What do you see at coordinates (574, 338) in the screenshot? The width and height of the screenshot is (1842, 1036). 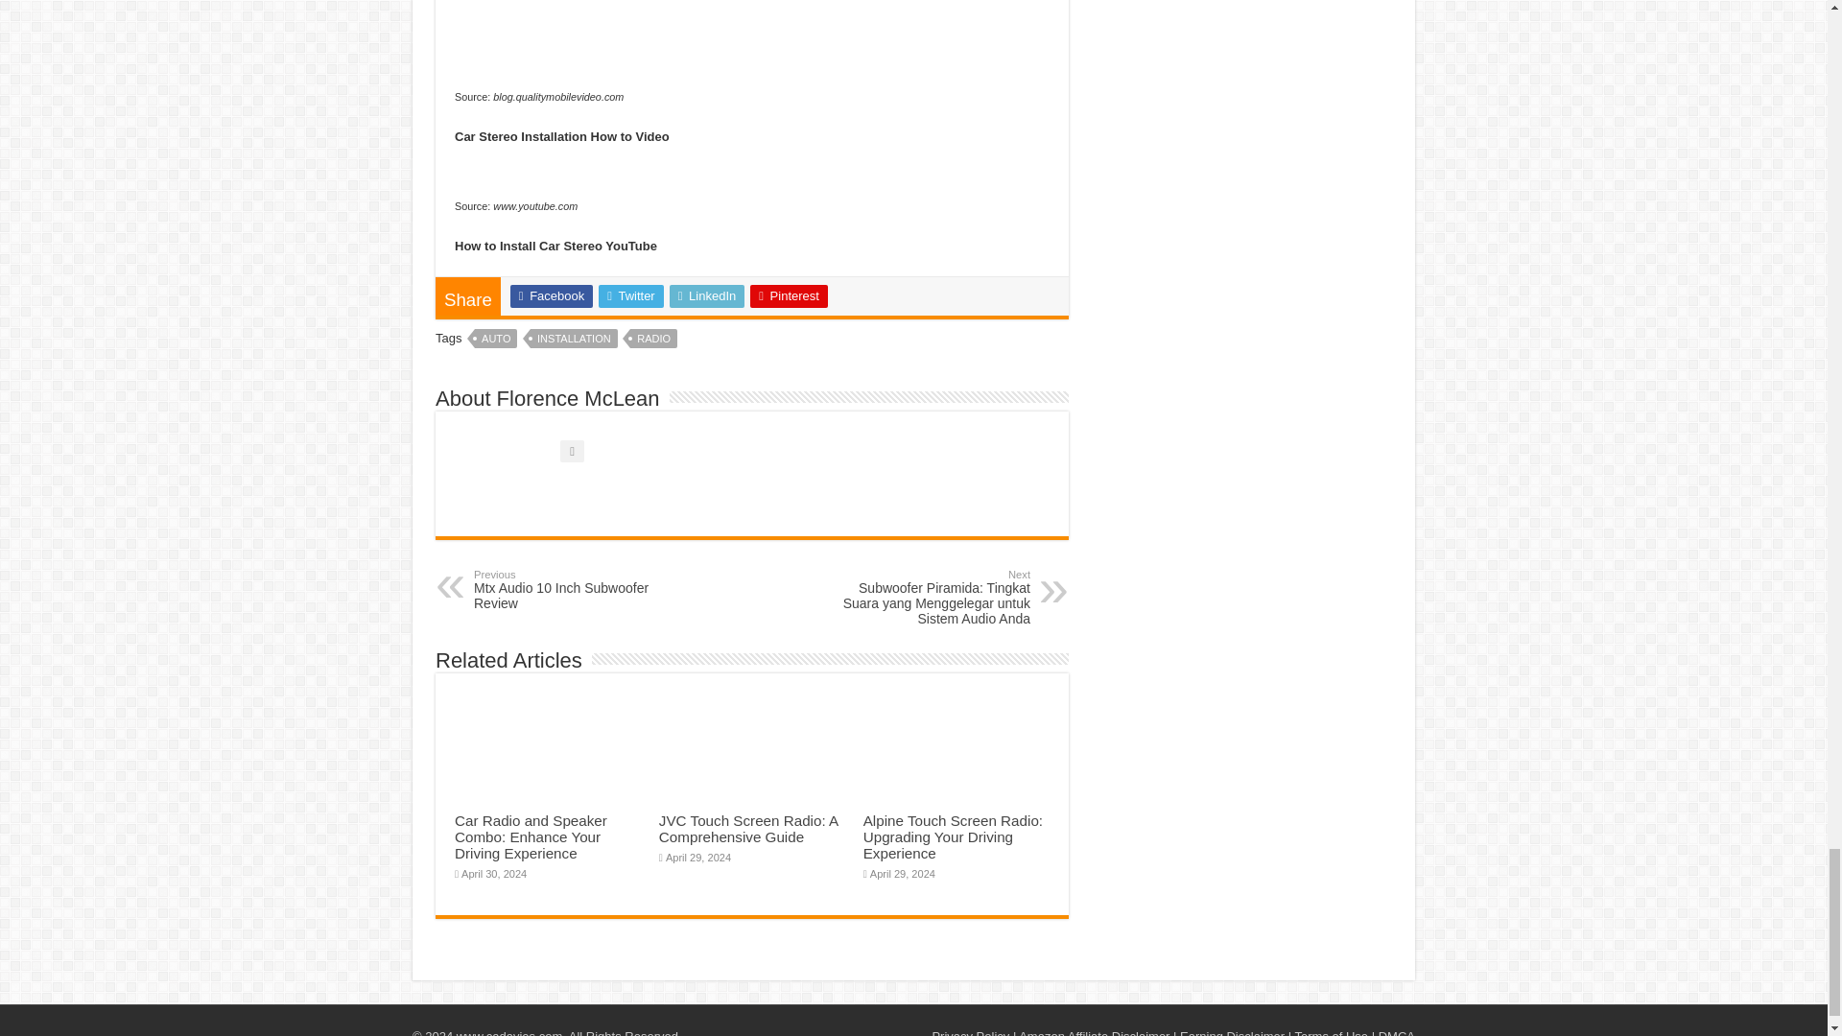 I see `Pinterest` at bounding box center [574, 338].